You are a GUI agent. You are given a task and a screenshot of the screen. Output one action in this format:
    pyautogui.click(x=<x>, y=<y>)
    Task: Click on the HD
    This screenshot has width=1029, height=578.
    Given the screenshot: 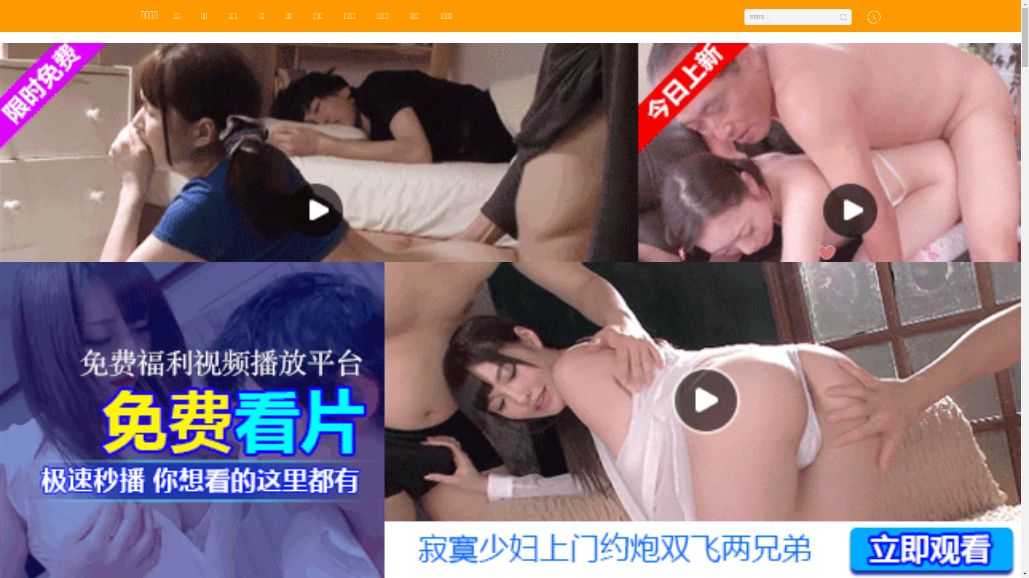 What is the action you would take?
    pyautogui.click(x=374, y=462)
    